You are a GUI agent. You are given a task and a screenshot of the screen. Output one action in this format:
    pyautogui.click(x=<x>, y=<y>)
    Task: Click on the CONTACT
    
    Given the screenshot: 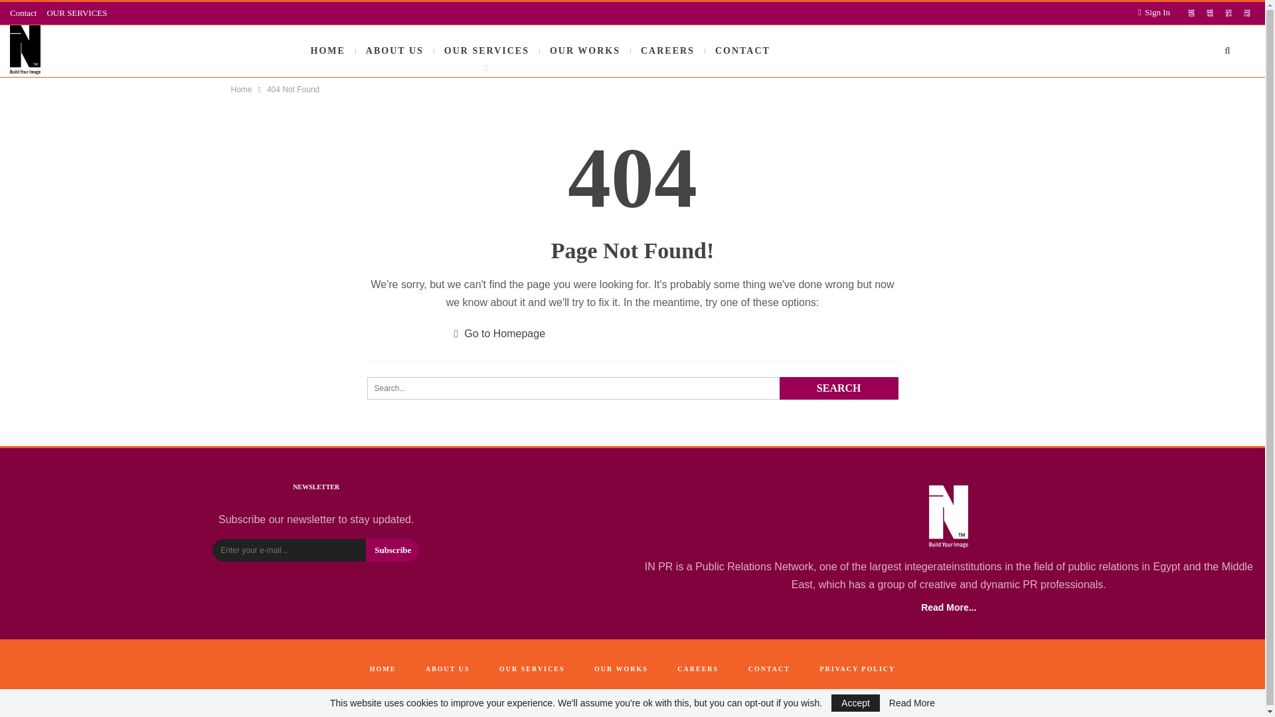 What is the action you would take?
    pyautogui.click(x=742, y=50)
    